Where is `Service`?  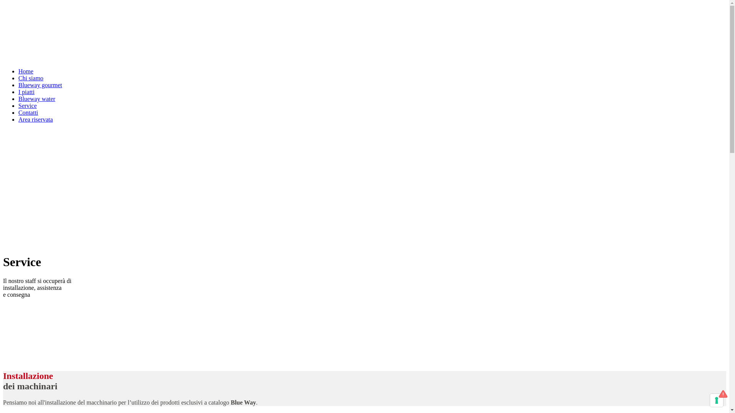 Service is located at coordinates (28, 106).